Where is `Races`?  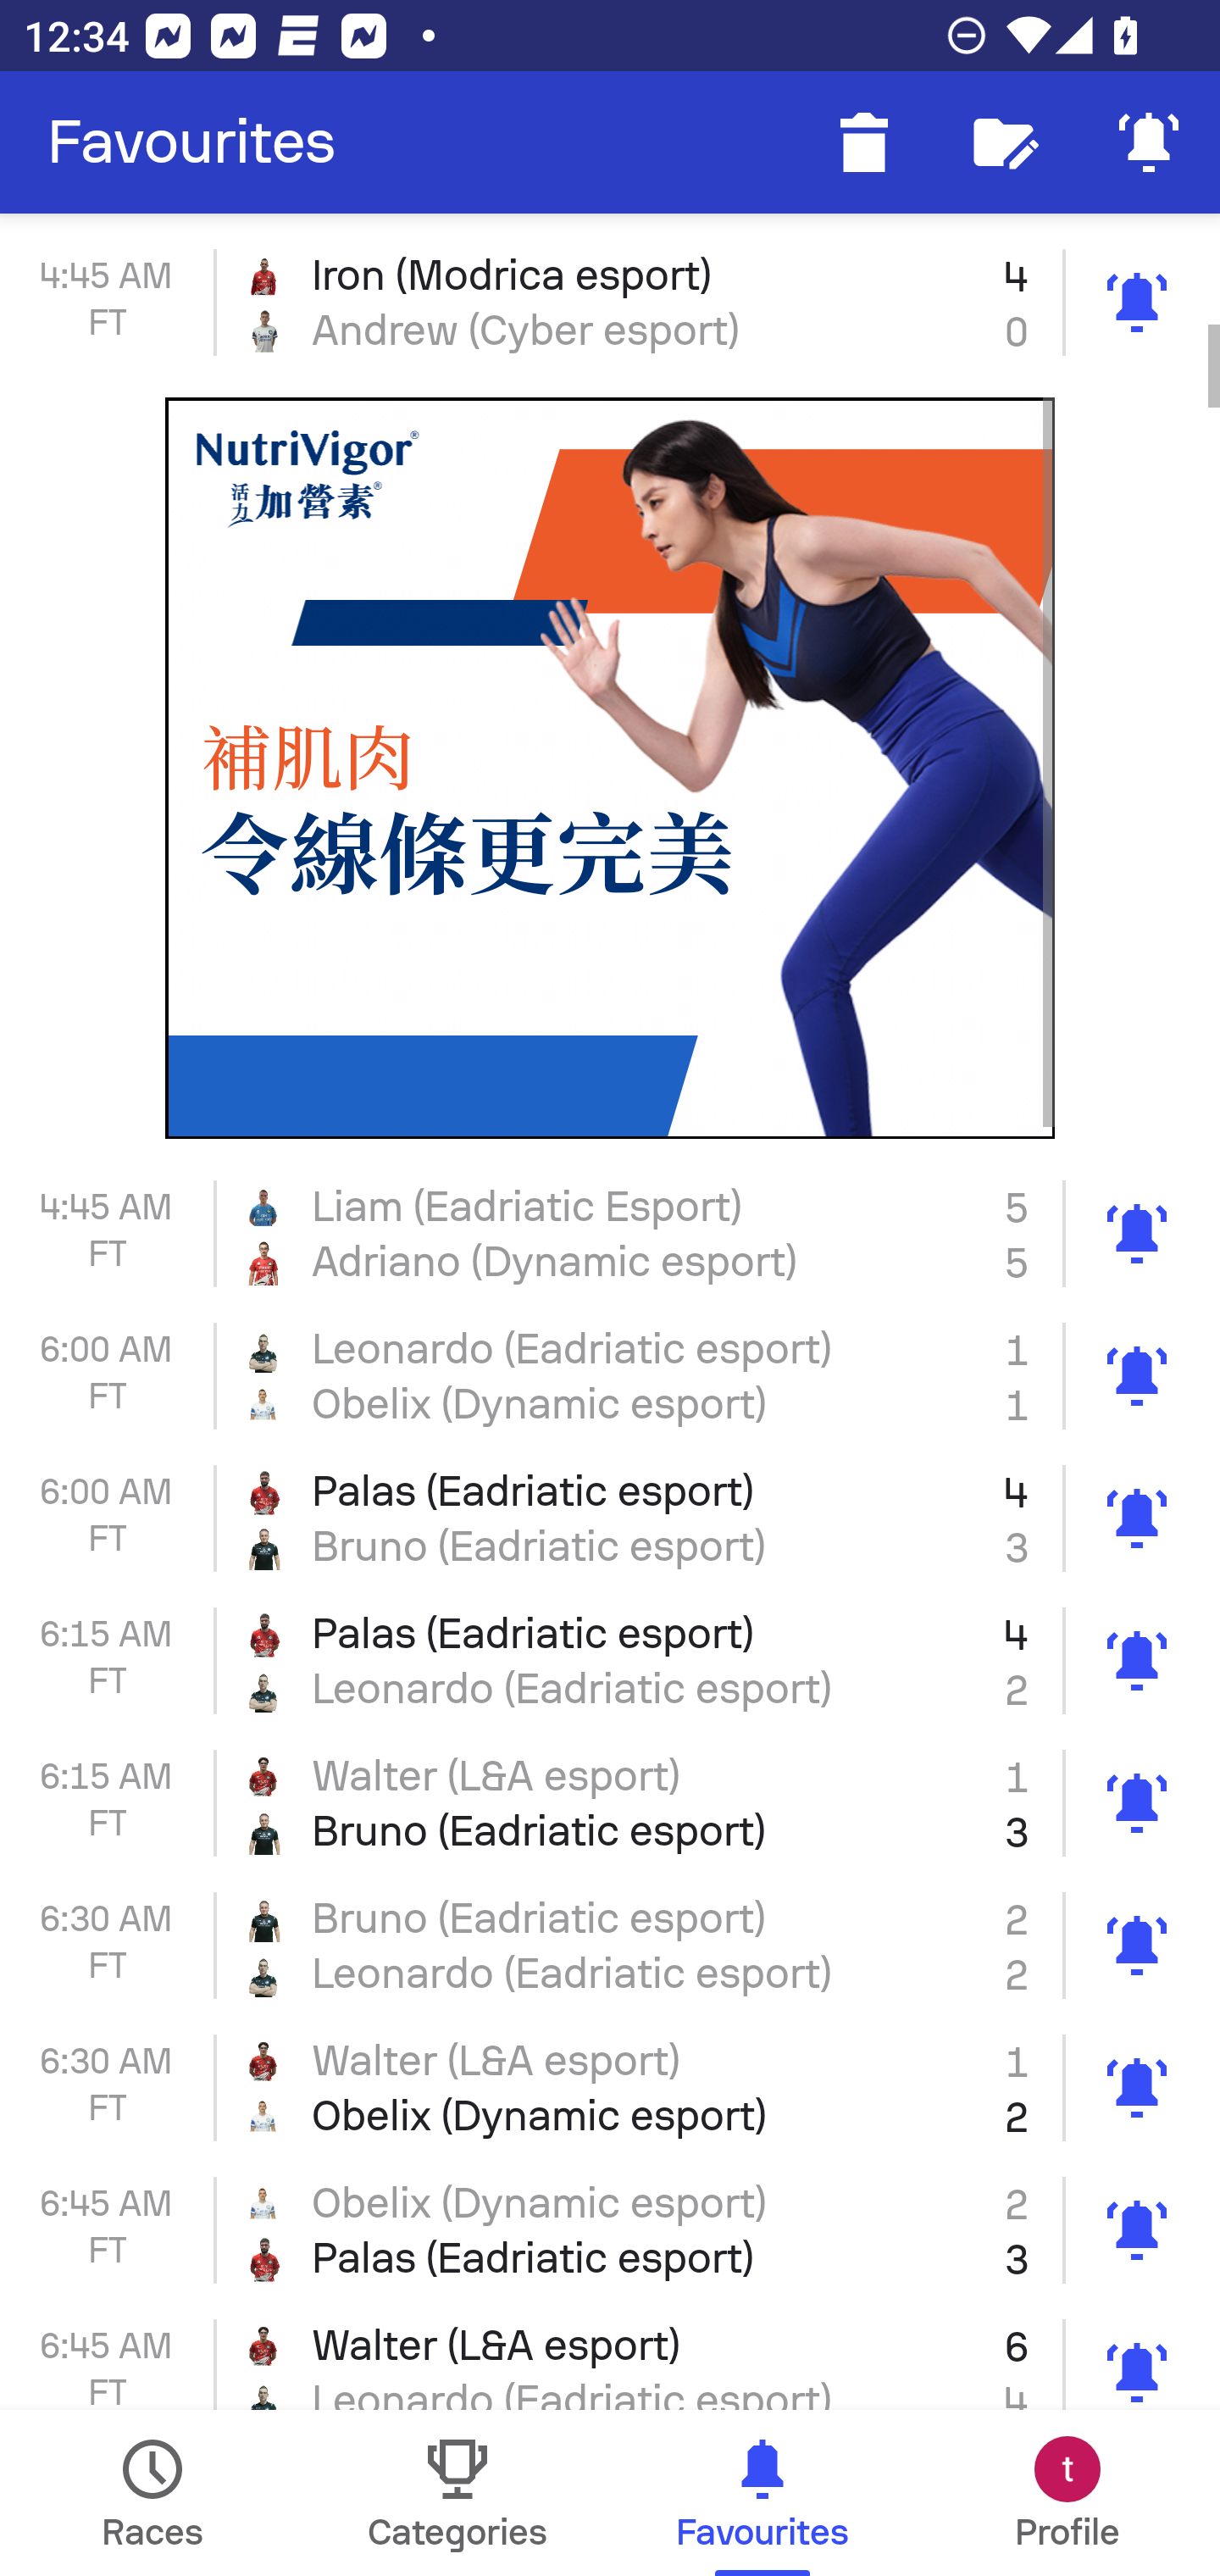 Races is located at coordinates (152, 2493).